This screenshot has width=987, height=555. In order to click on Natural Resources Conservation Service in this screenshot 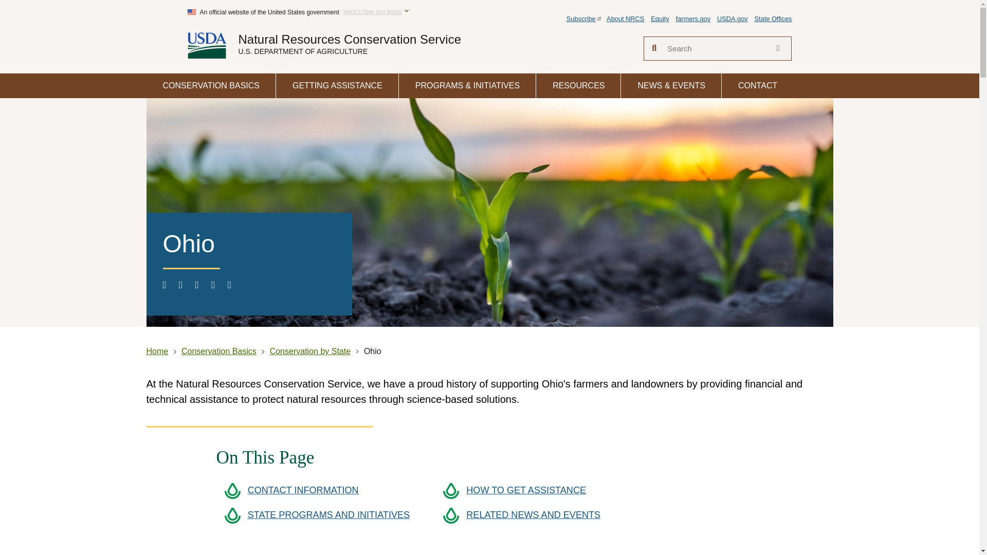, I will do `click(212, 45)`.